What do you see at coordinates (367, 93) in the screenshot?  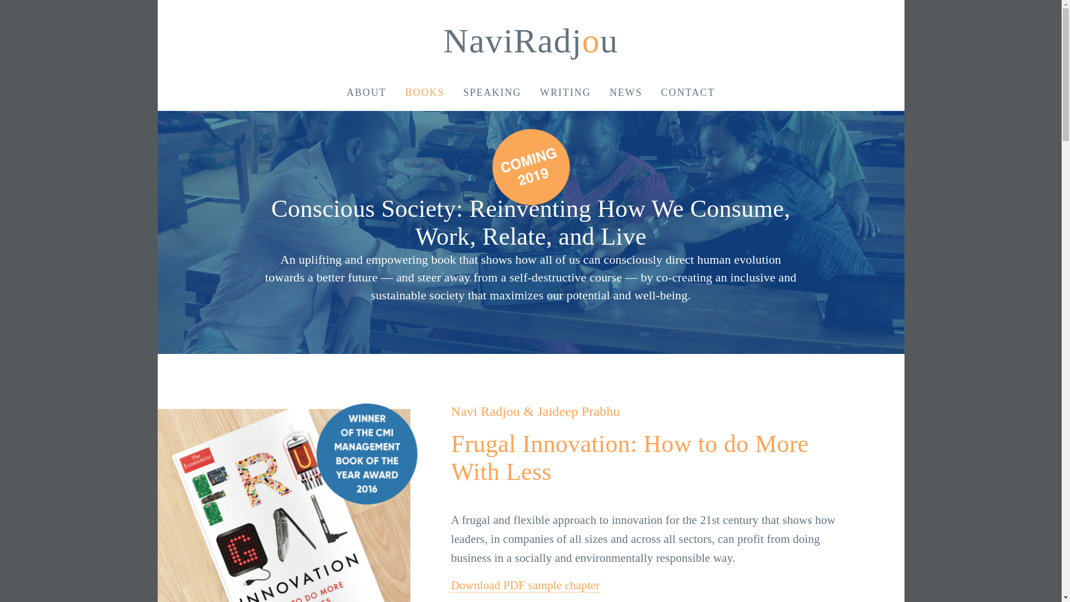 I see `ABOUT` at bounding box center [367, 93].